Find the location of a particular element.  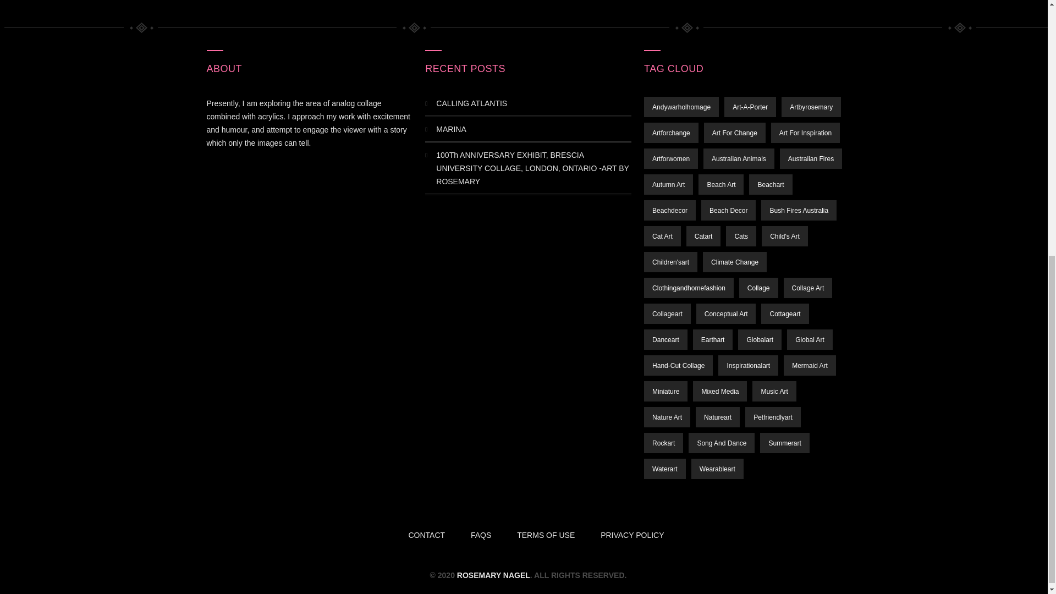

Artforchange is located at coordinates (671, 133).